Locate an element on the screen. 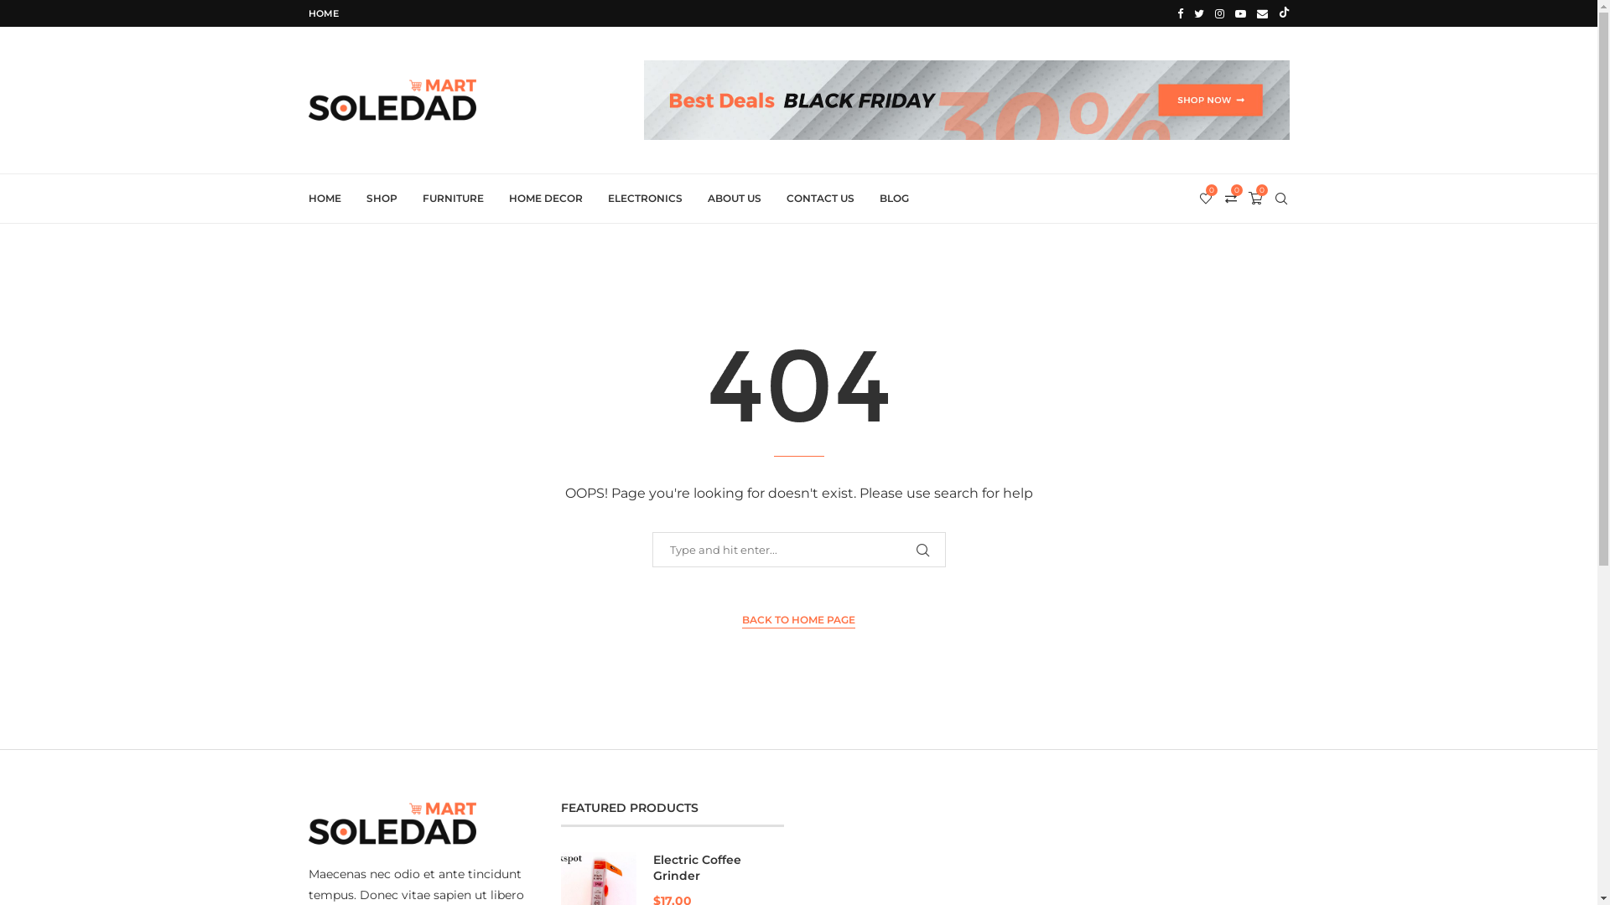 The width and height of the screenshot is (1610, 905). 0 is located at coordinates (1206, 199).